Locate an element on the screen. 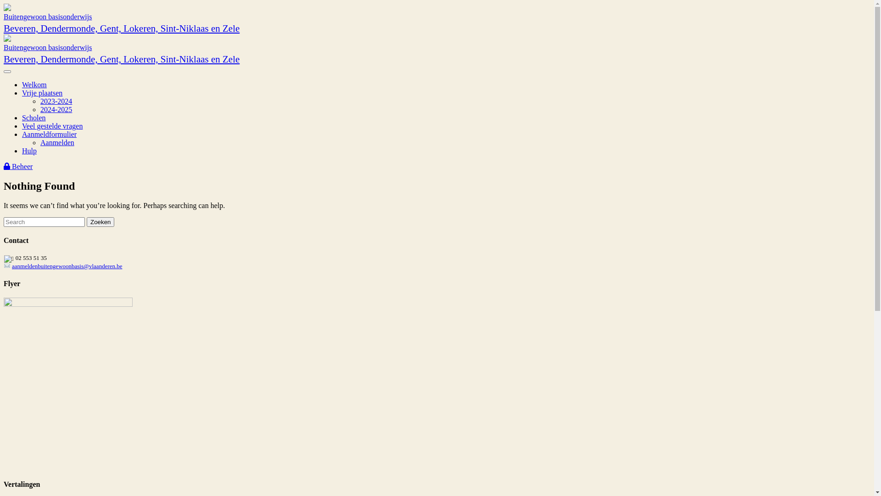 The height and width of the screenshot is (496, 881). 2024-2025 is located at coordinates (56, 109).